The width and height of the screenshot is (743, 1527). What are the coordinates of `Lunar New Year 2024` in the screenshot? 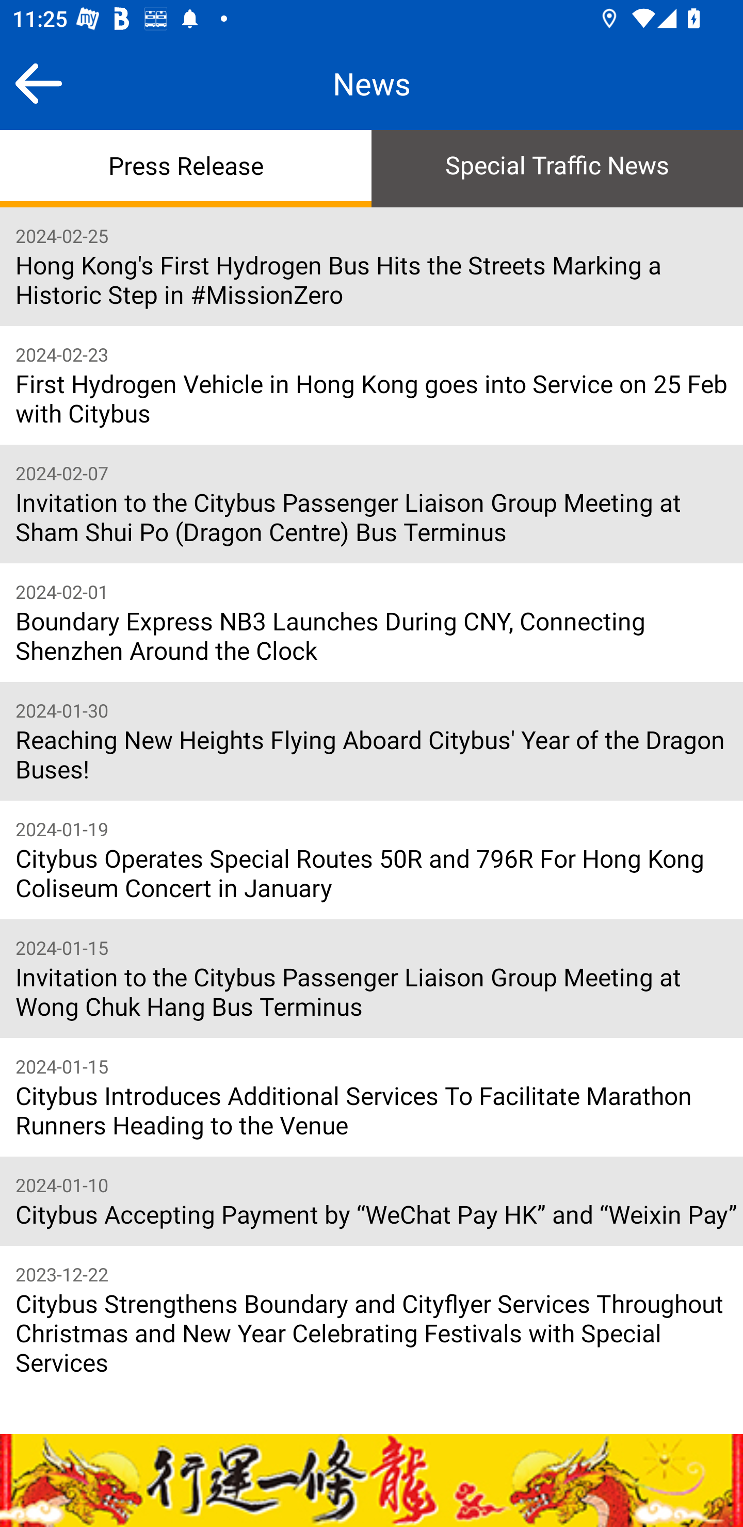 It's located at (372, 1481).